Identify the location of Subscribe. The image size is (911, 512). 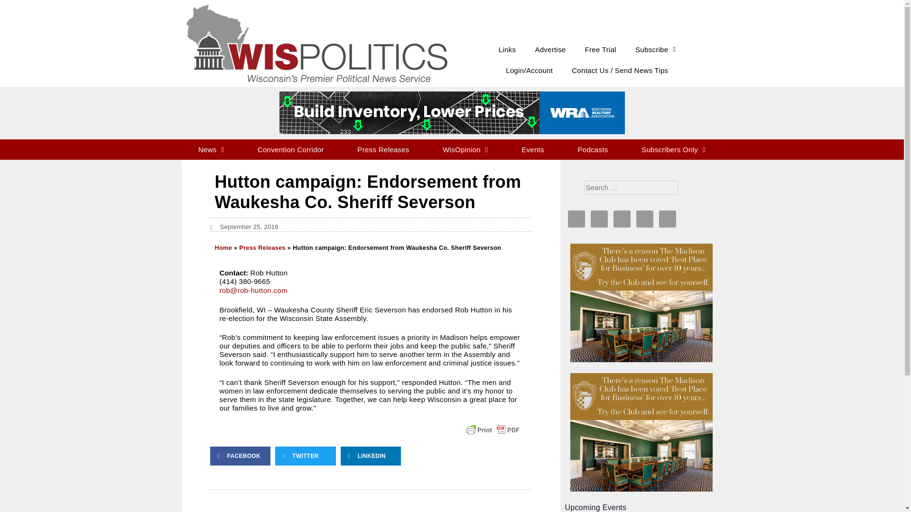
(655, 50).